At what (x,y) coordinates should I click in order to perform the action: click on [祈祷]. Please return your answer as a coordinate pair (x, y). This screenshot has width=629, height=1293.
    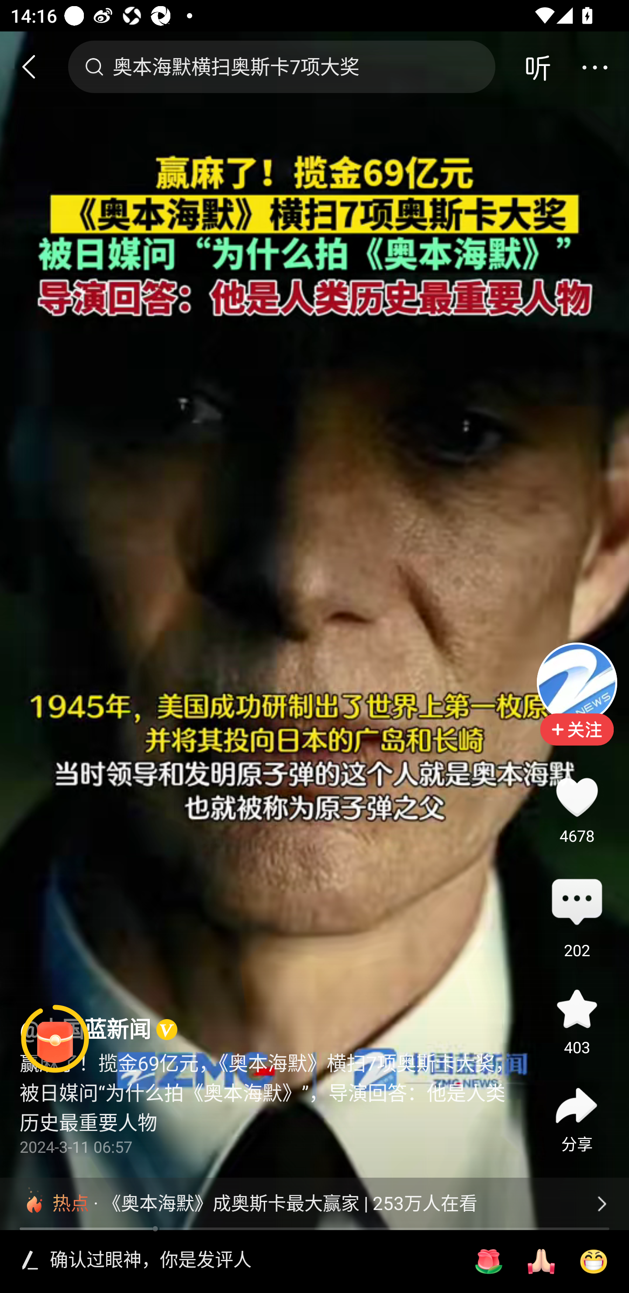
    Looking at the image, I should click on (541, 1262).